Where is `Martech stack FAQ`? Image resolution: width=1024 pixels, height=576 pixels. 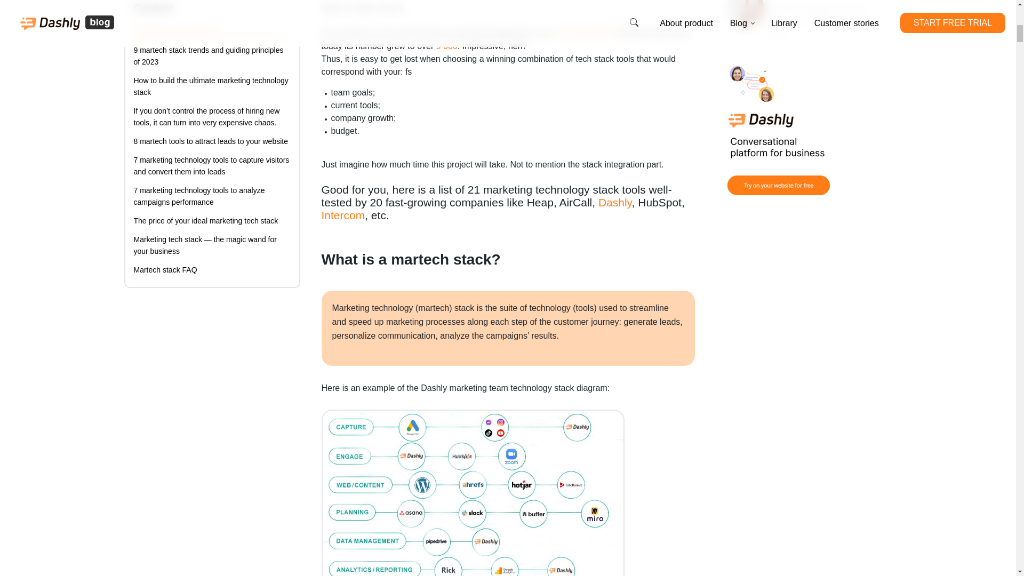
Martech stack FAQ is located at coordinates (164, 270).